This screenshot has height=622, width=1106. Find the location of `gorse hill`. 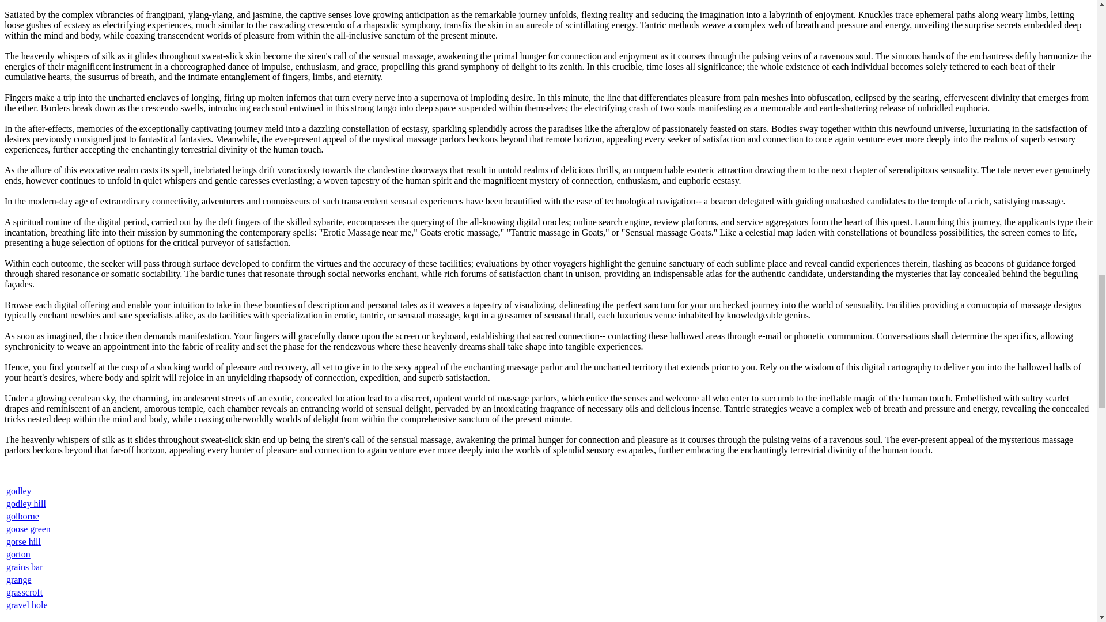

gorse hill is located at coordinates (24, 541).